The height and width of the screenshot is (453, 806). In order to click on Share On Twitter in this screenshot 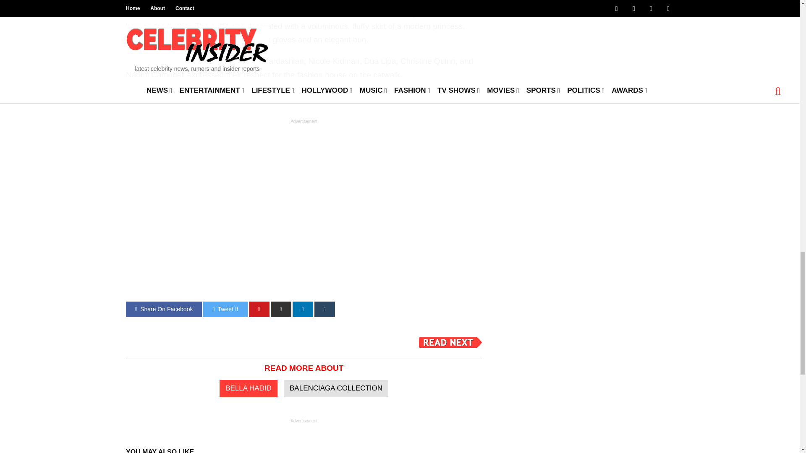, I will do `click(225, 310)`.